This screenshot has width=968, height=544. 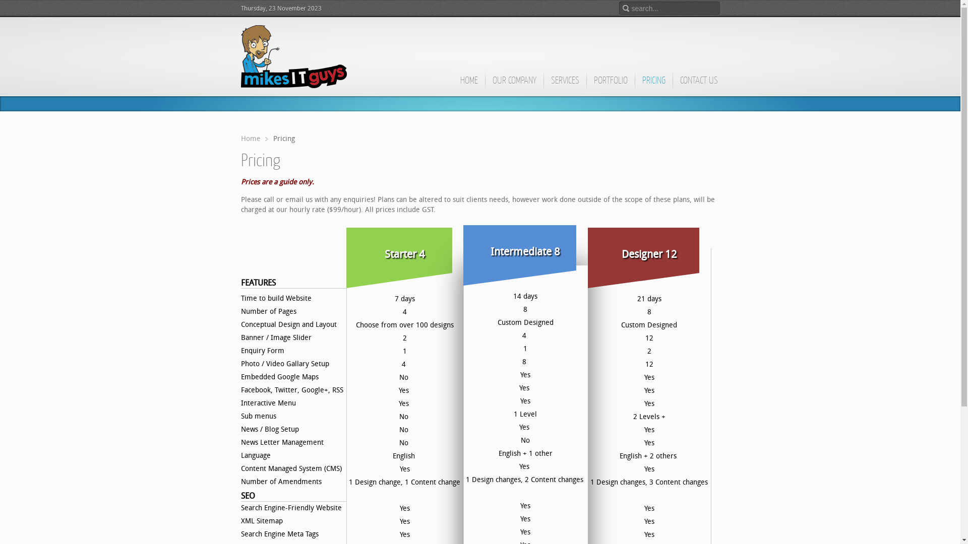 I want to click on CONTACT US, so click(x=699, y=85).